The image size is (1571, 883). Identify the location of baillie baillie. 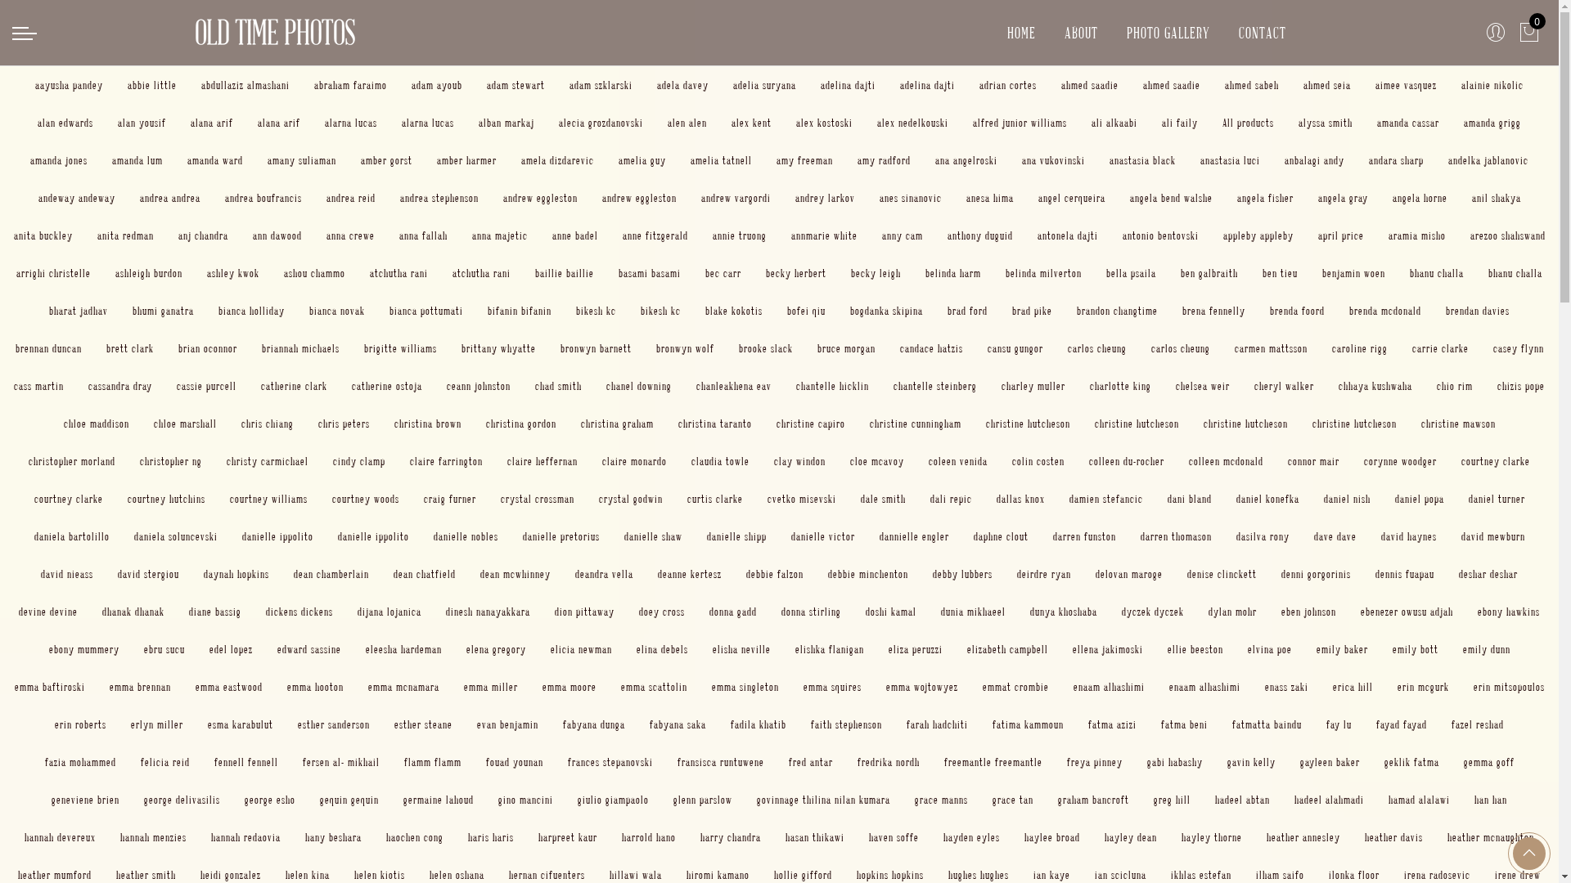
(565, 273).